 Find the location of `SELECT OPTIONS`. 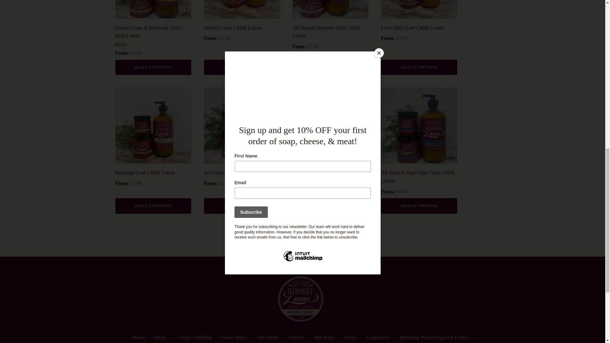

SELECT OPTIONS is located at coordinates (242, 67).